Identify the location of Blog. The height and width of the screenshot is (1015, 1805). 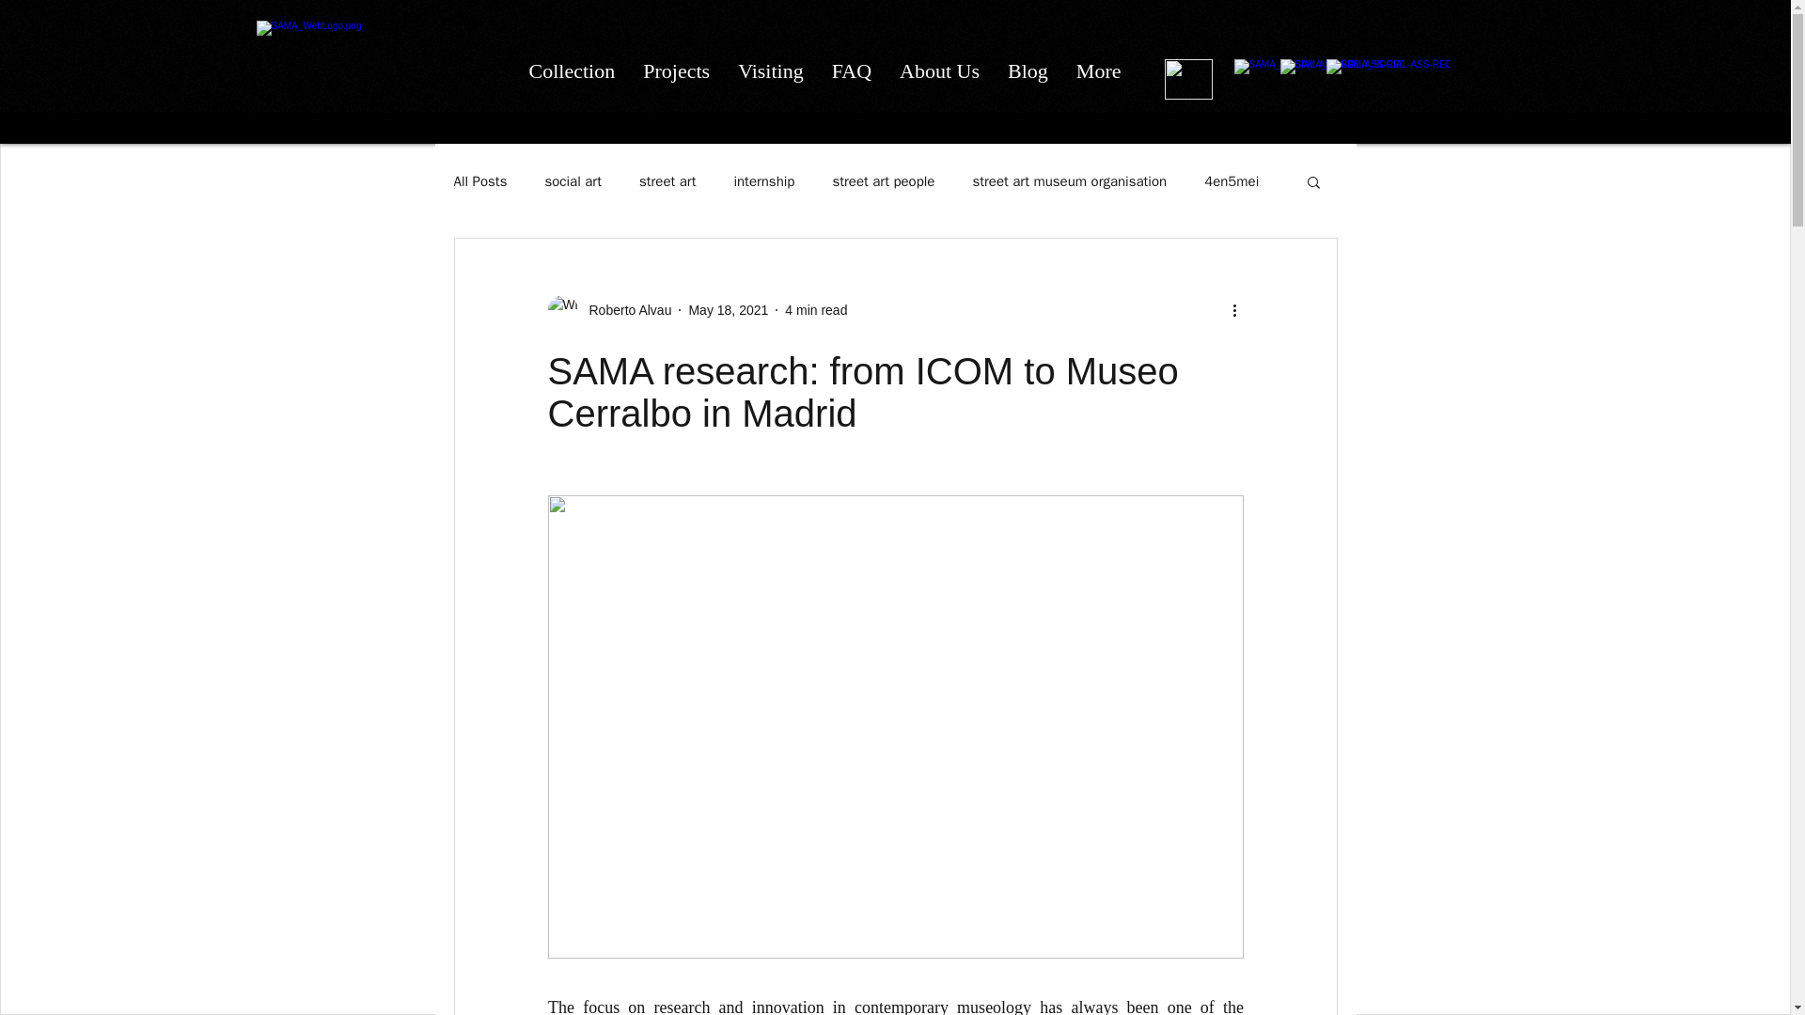
(1028, 79).